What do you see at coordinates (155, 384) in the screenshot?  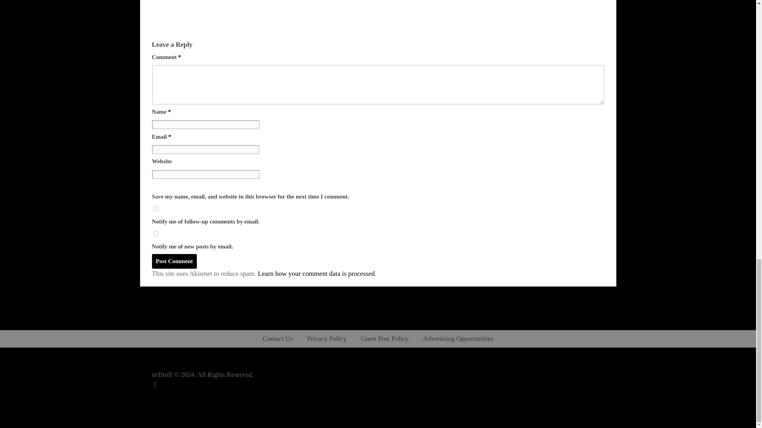 I see `Follow us on Twitter` at bounding box center [155, 384].